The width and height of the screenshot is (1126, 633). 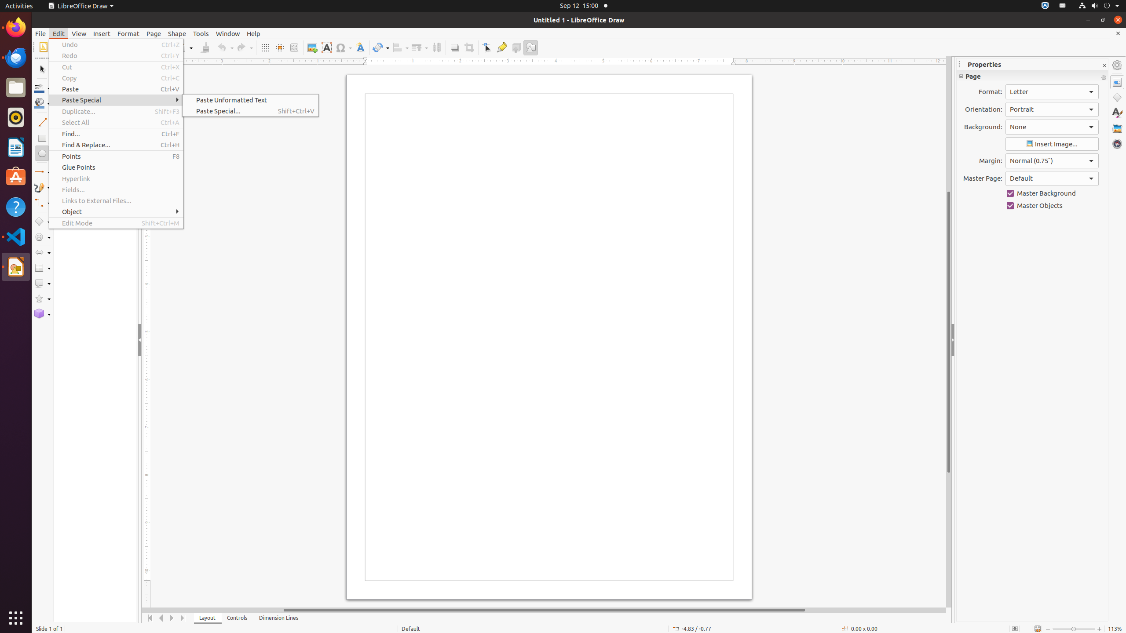 I want to click on Move Left, so click(x=161, y=618).